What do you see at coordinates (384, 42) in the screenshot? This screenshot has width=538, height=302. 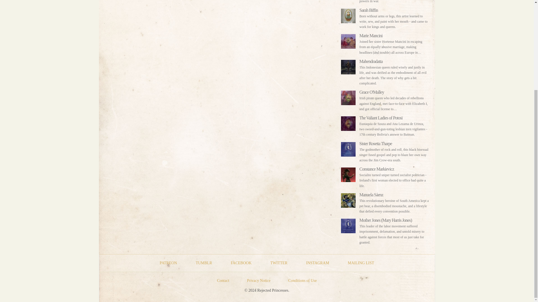 I see `Permalink to Marie Mancini` at bounding box center [384, 42].